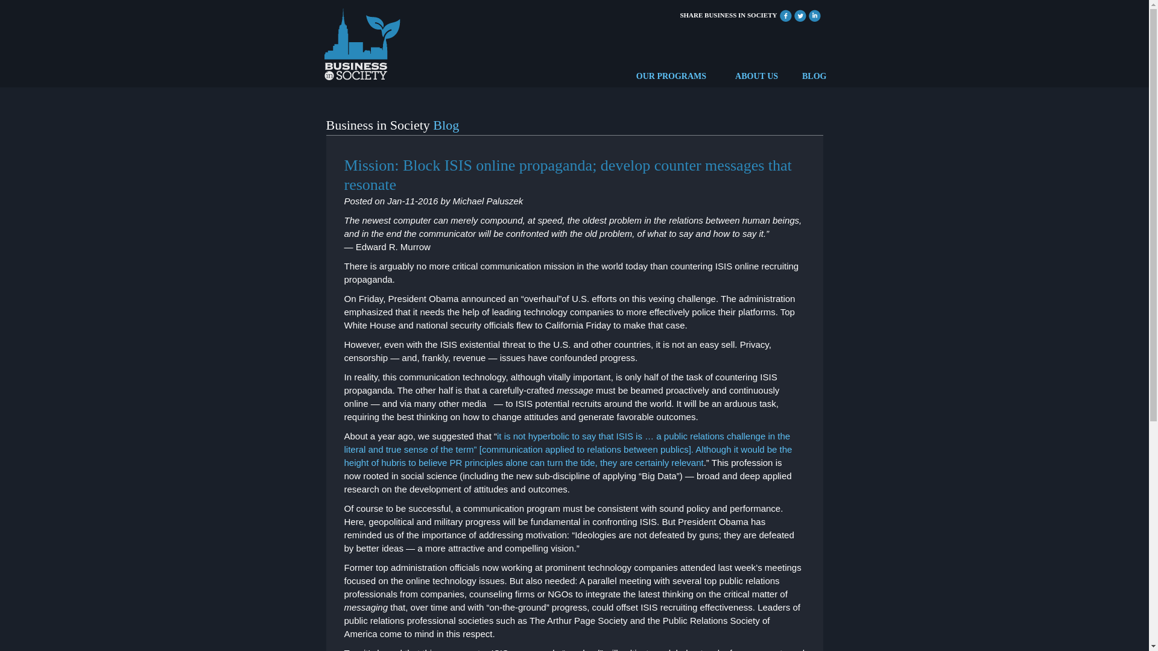 This screenshot has width=1158, height=651. I want to click on Facebook, so click(785, 14).